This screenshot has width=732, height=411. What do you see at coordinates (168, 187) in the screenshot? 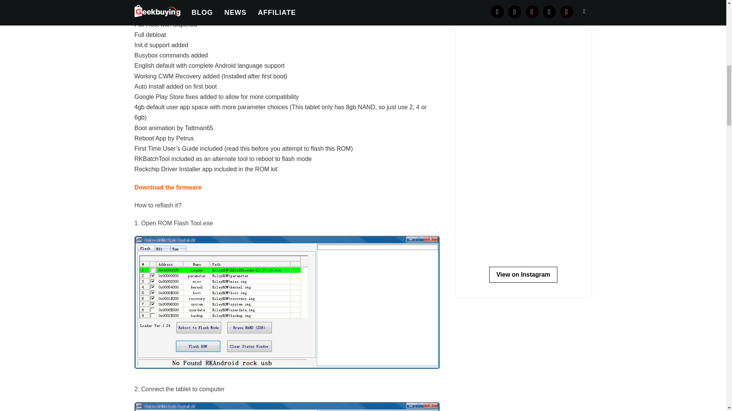
I see `Download the firmware` at bounding box center [168, 187].